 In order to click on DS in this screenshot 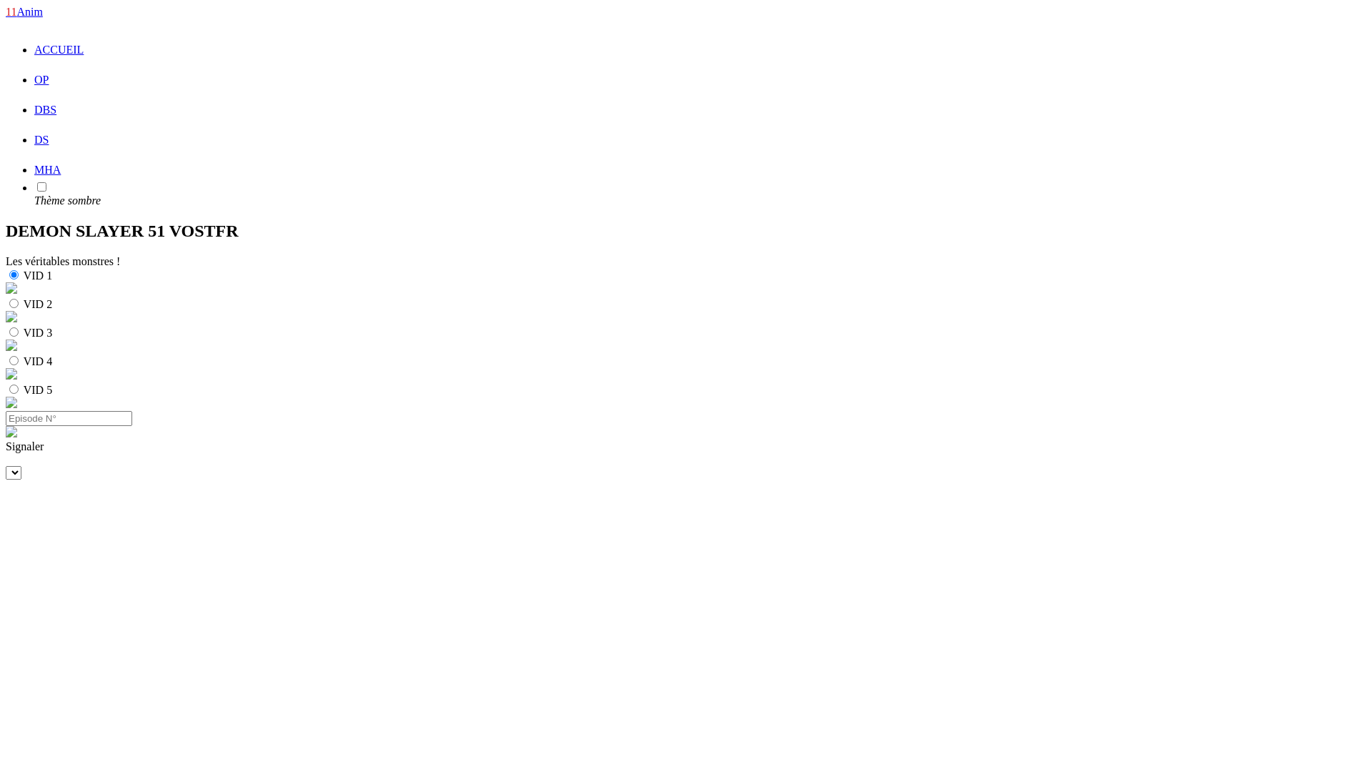, I will do `click(41, 139)`.